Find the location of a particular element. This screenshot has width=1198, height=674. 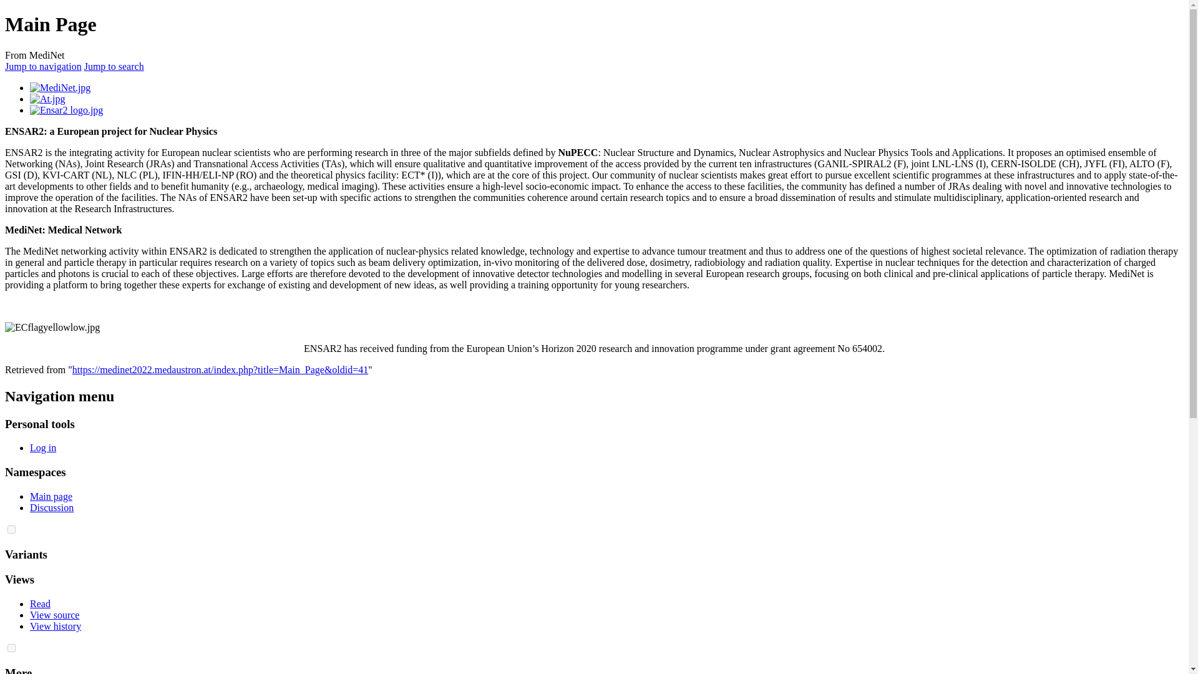

Jump to navigation is located at coordinates (42, 66).